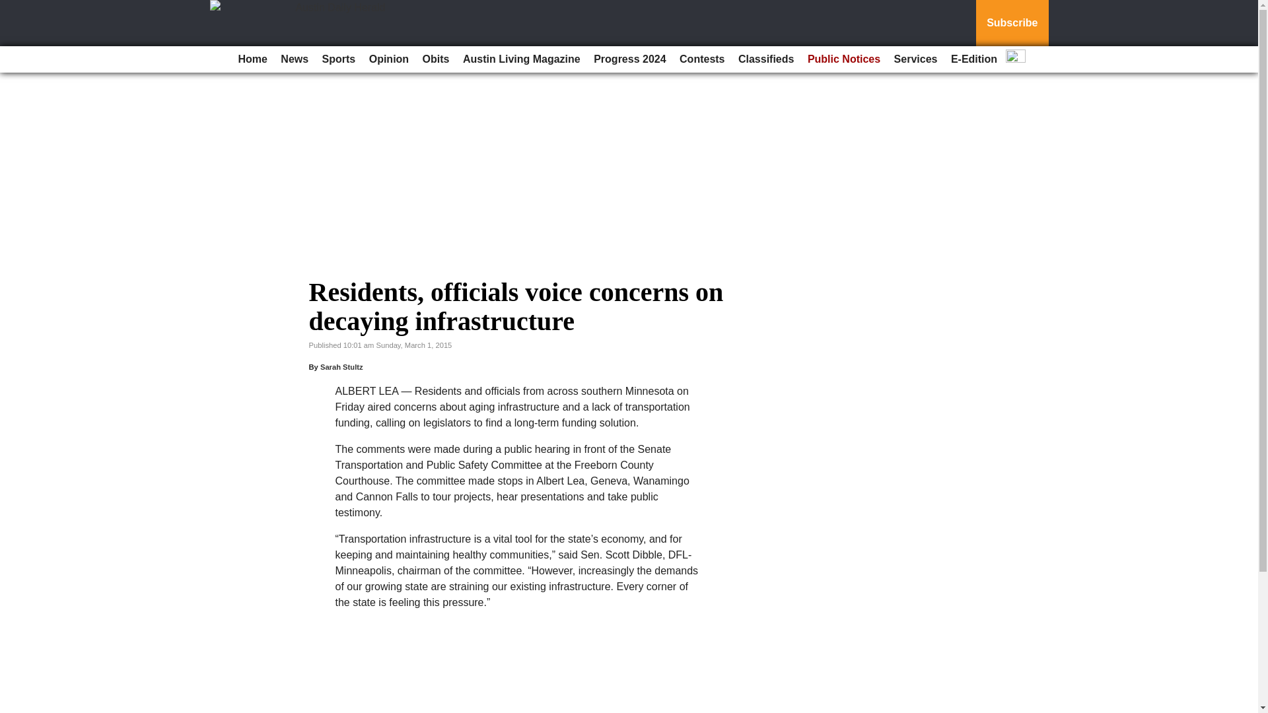  What do you see at coordinates (339, 59) in the screenshot?
I see `Sports` at bounding box center [339, 59].